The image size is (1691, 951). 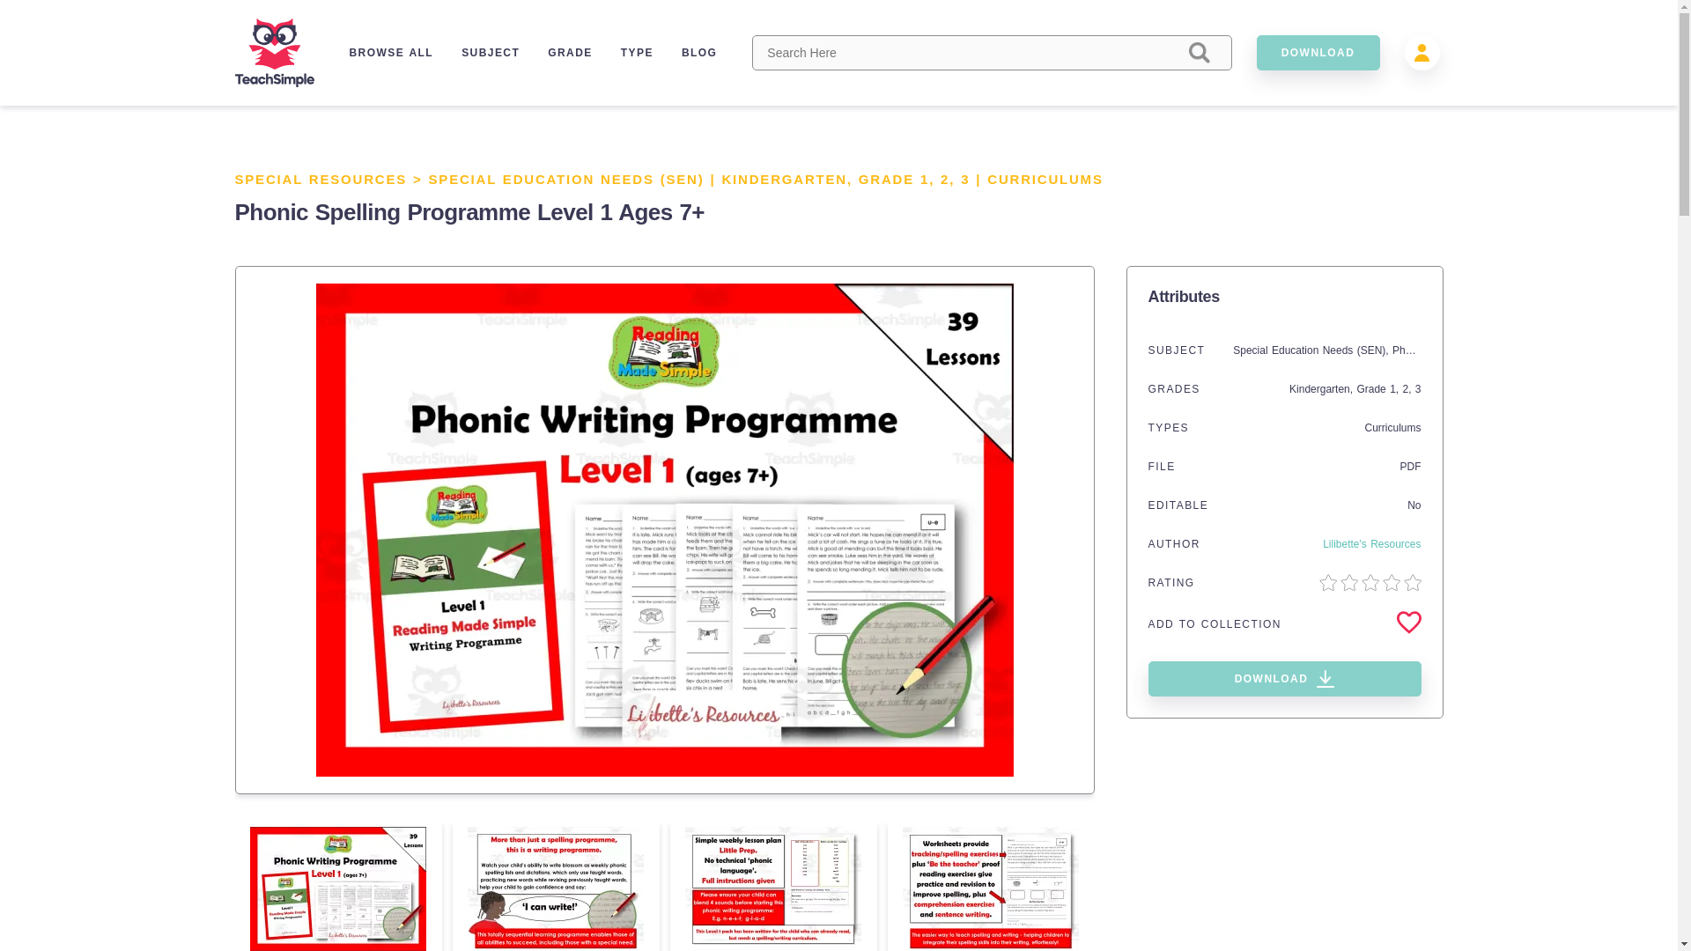 I want to click on 2,, so click(x=1407, y=389).